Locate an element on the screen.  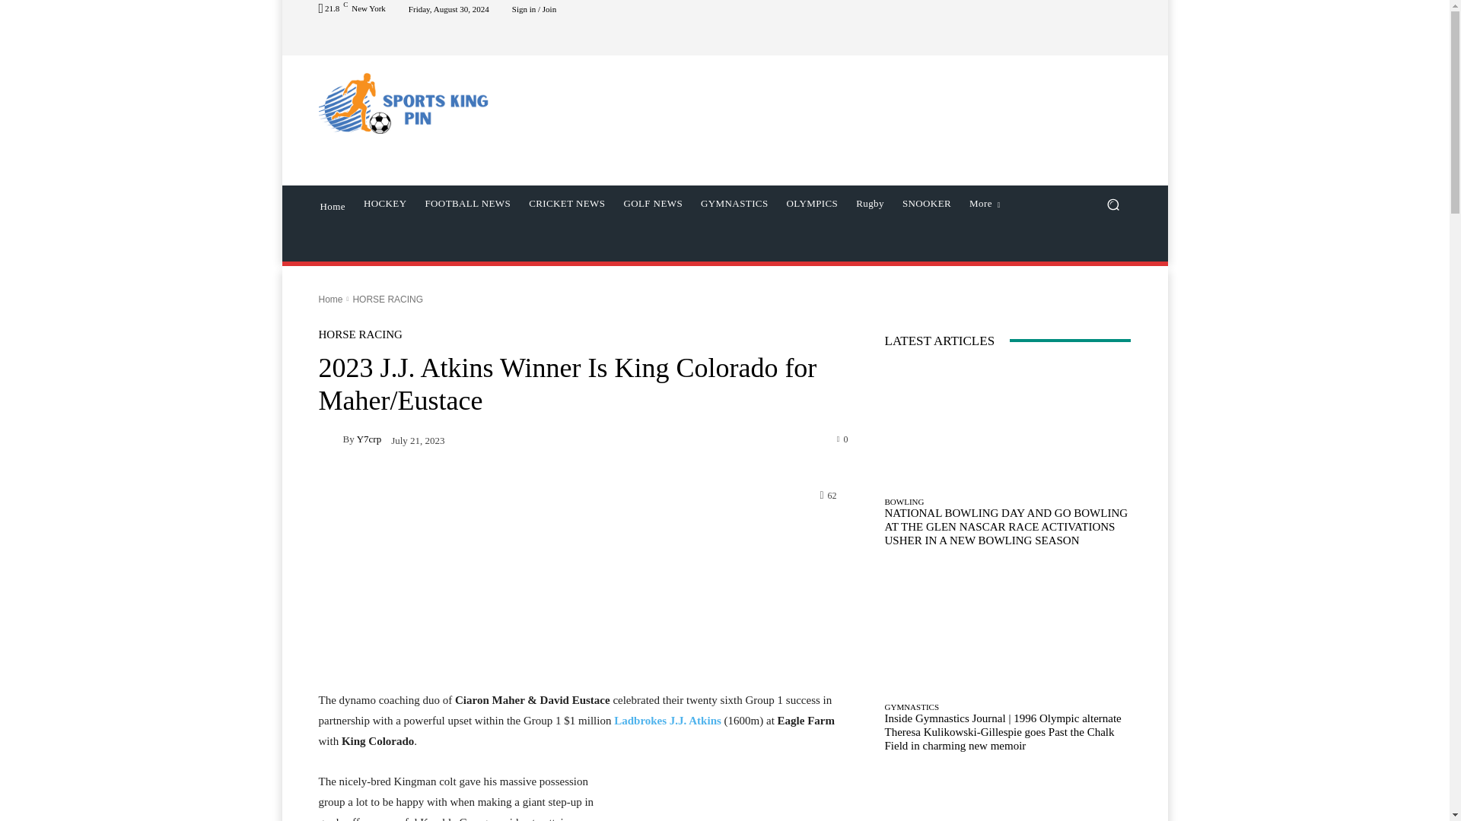
Rugby is located at coordinates (870, 204).